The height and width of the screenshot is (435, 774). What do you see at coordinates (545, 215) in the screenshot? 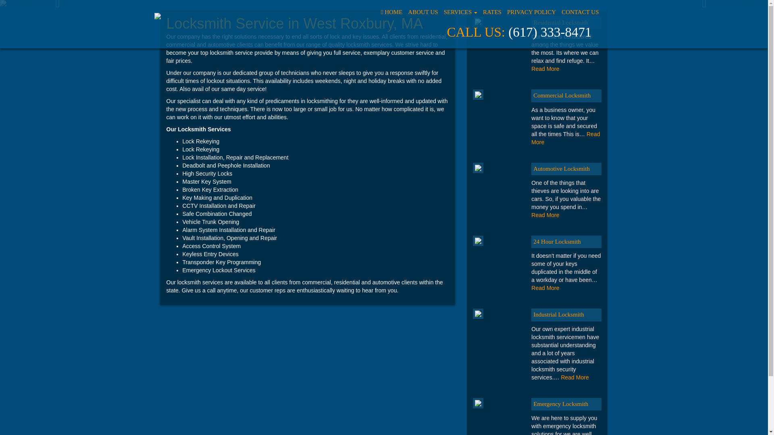
I see `Read More` at bounding box center [545, 215].